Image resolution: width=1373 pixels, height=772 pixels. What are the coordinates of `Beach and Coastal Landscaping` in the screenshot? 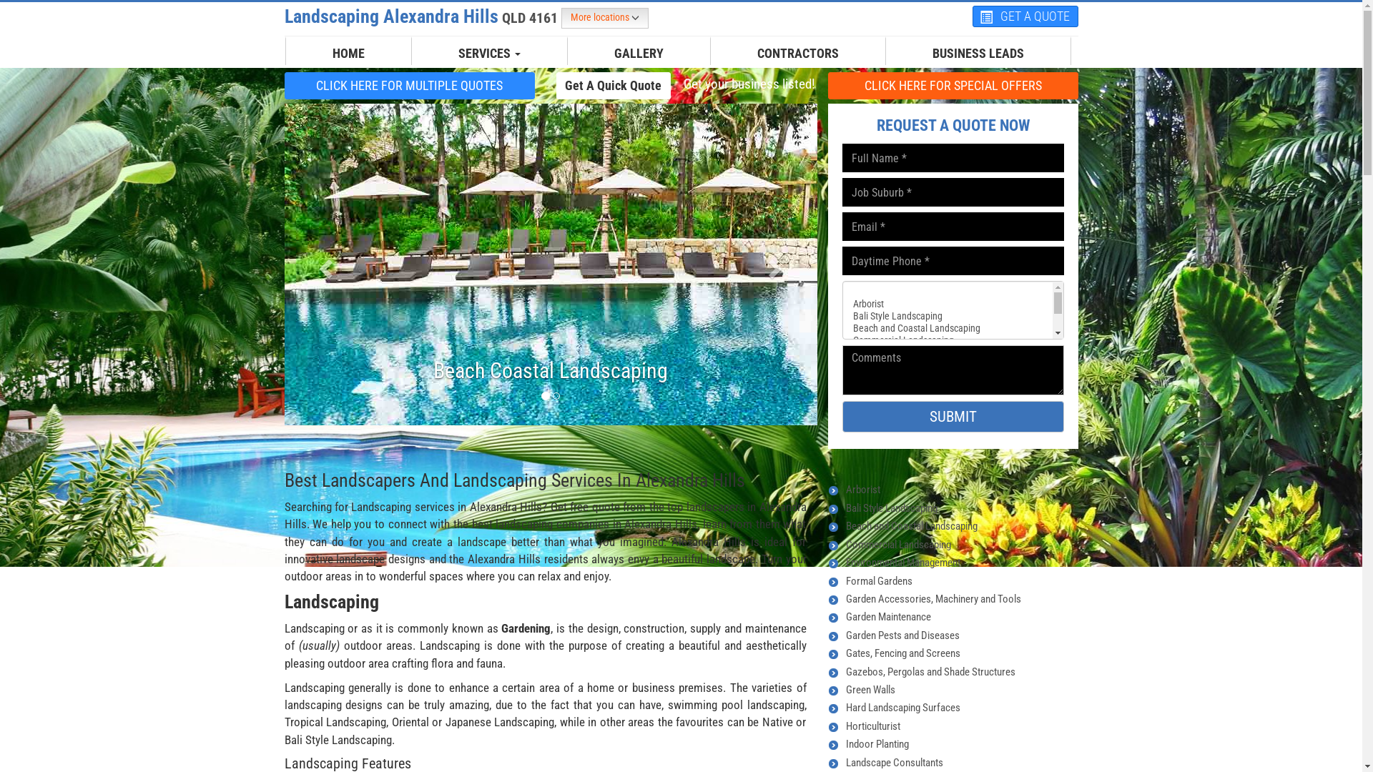 It's located at (911, 526).